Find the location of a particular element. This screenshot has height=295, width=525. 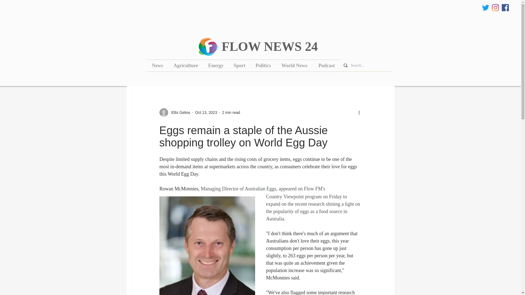

Ellis Gelios is located at coordinates (179, 113).